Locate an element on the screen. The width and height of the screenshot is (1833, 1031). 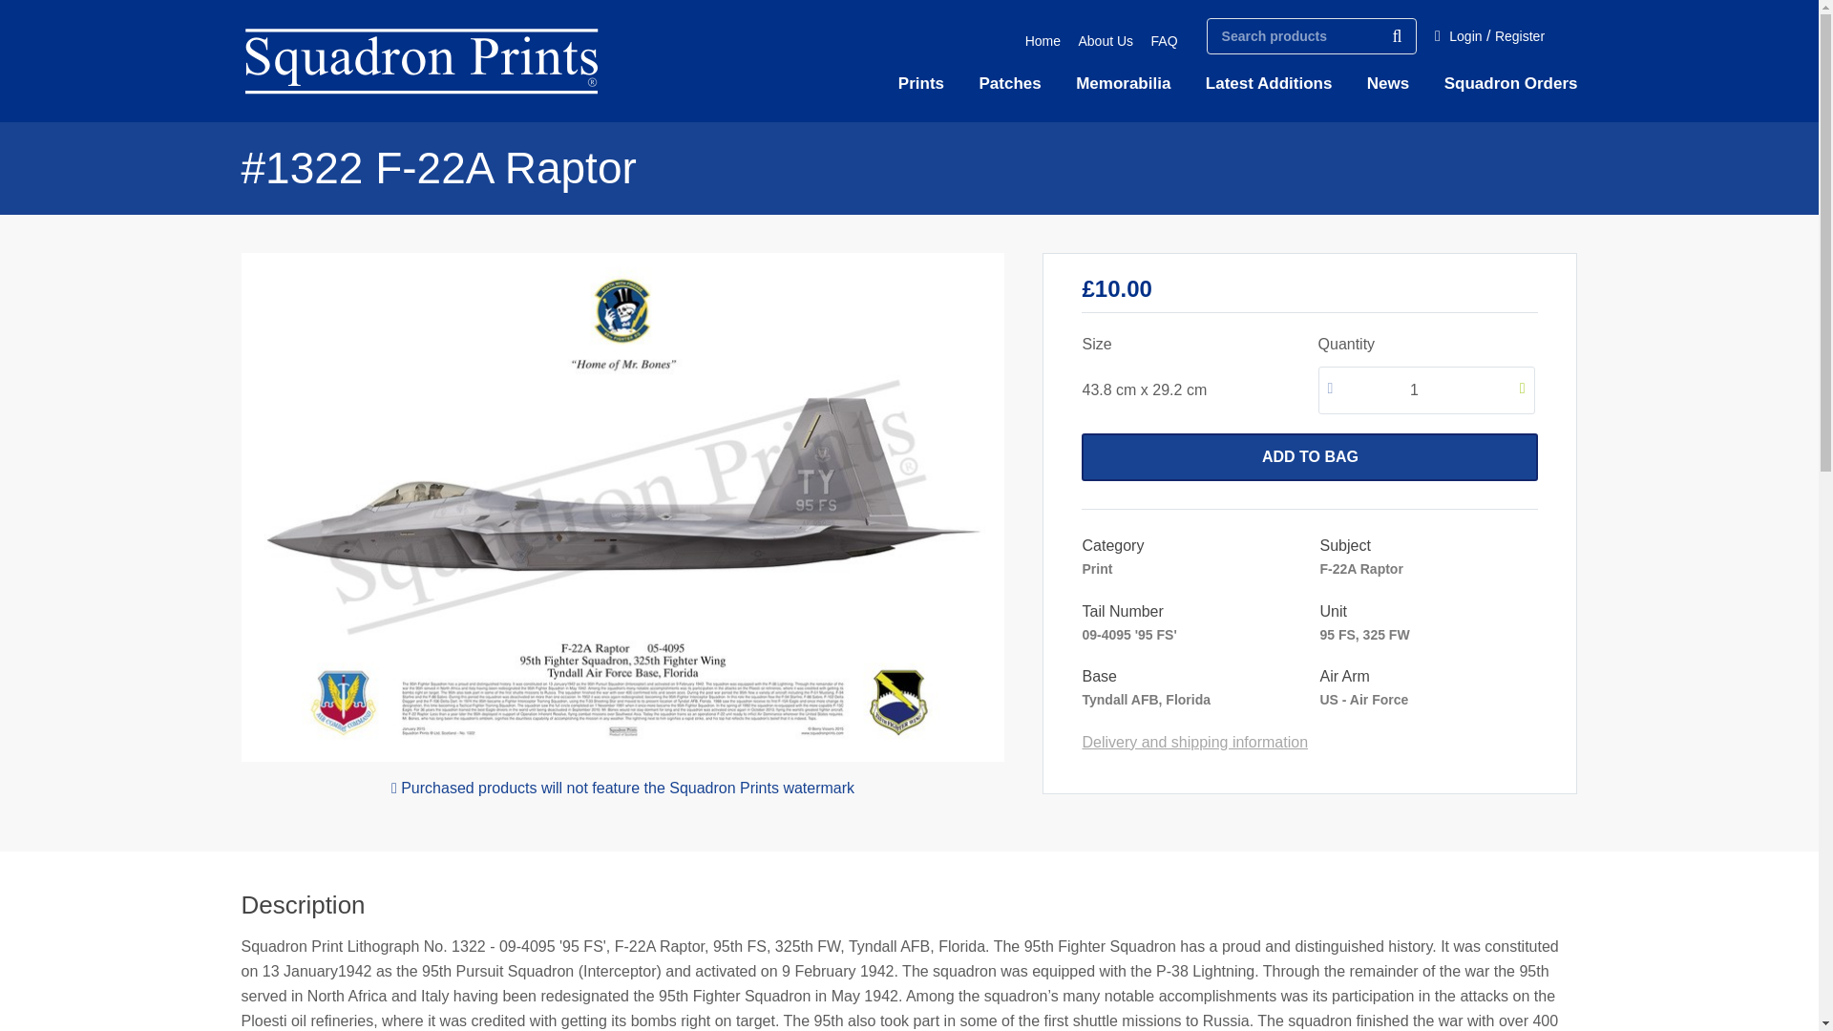
Register is located at coordinates (1520, 36).